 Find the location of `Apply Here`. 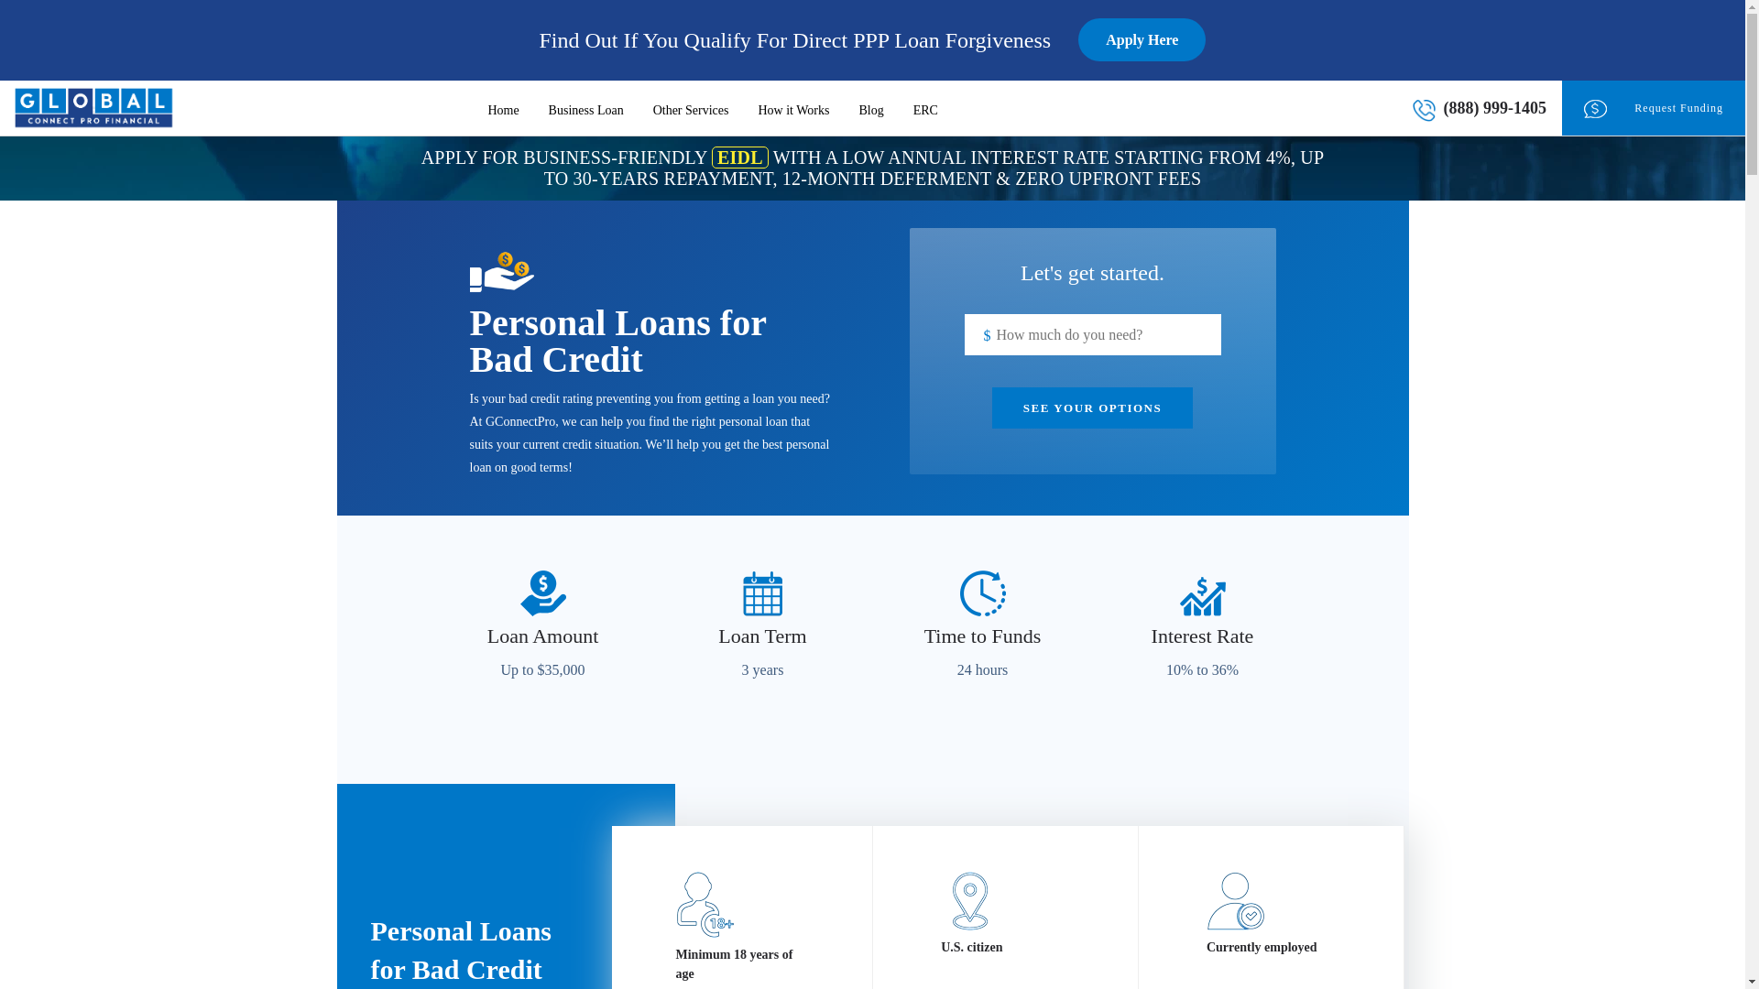

Apply Here is located at coordinates (1142, 39).